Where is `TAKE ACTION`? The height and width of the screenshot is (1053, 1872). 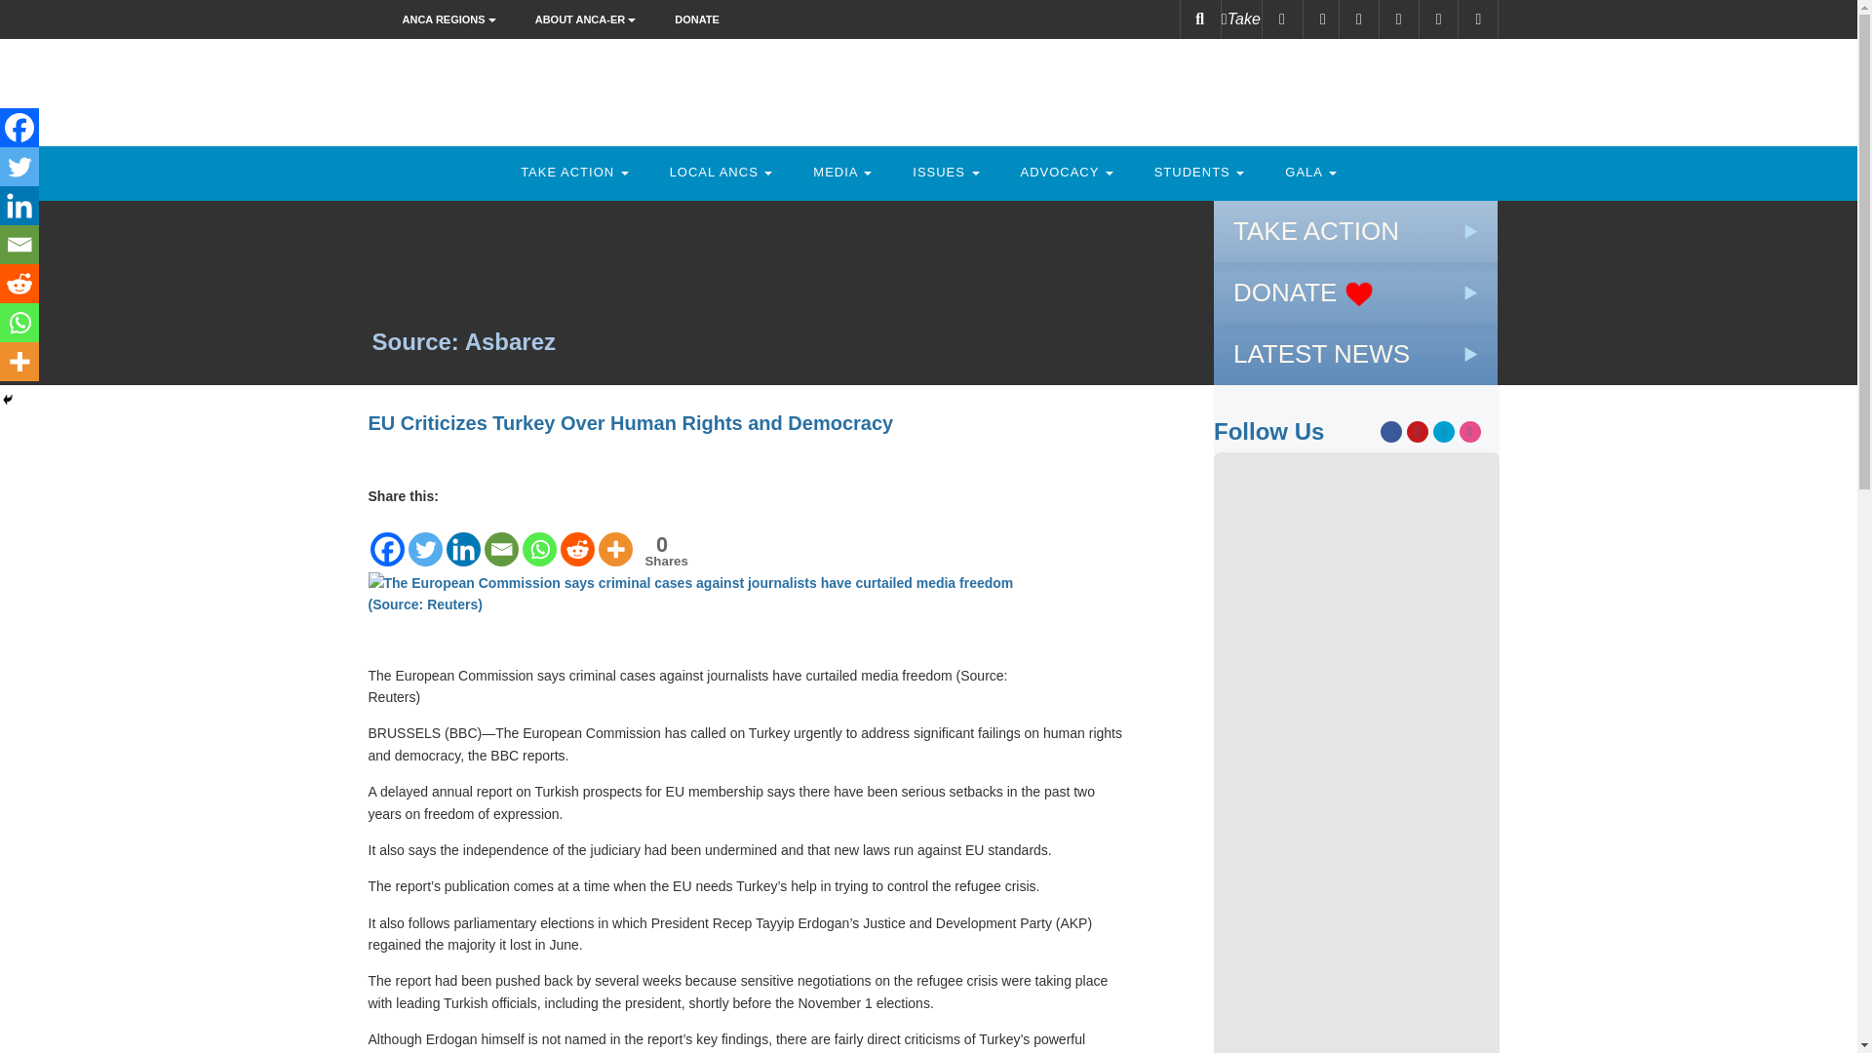
TAKE ACTION is located at coordinates (574, 172).